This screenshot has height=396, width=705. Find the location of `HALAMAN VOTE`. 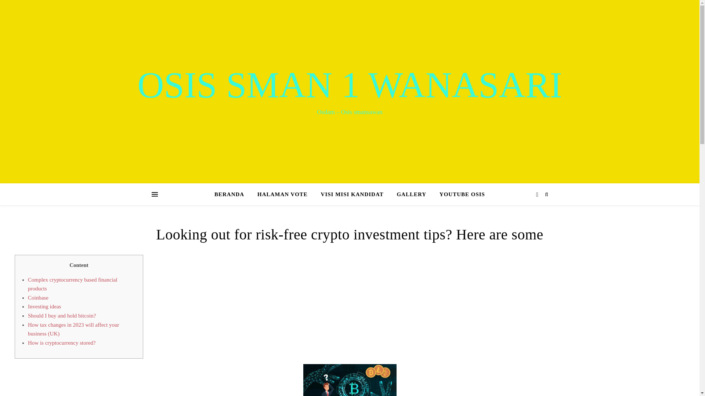

HALAMAN VOTE is located at coordinates (283, 194).